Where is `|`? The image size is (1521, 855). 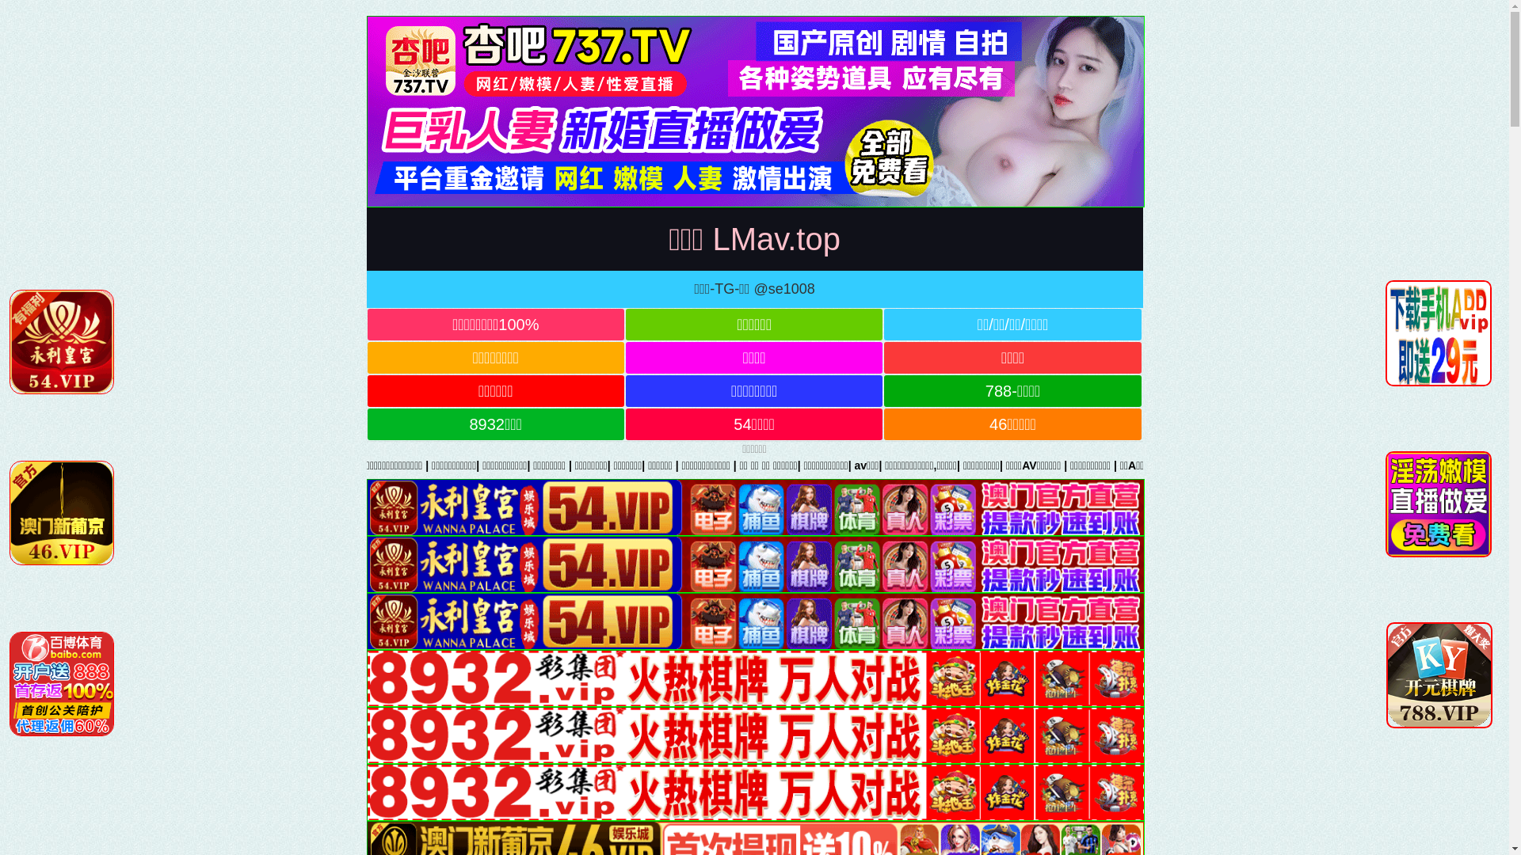
| is located at coordinates (1270, 465).